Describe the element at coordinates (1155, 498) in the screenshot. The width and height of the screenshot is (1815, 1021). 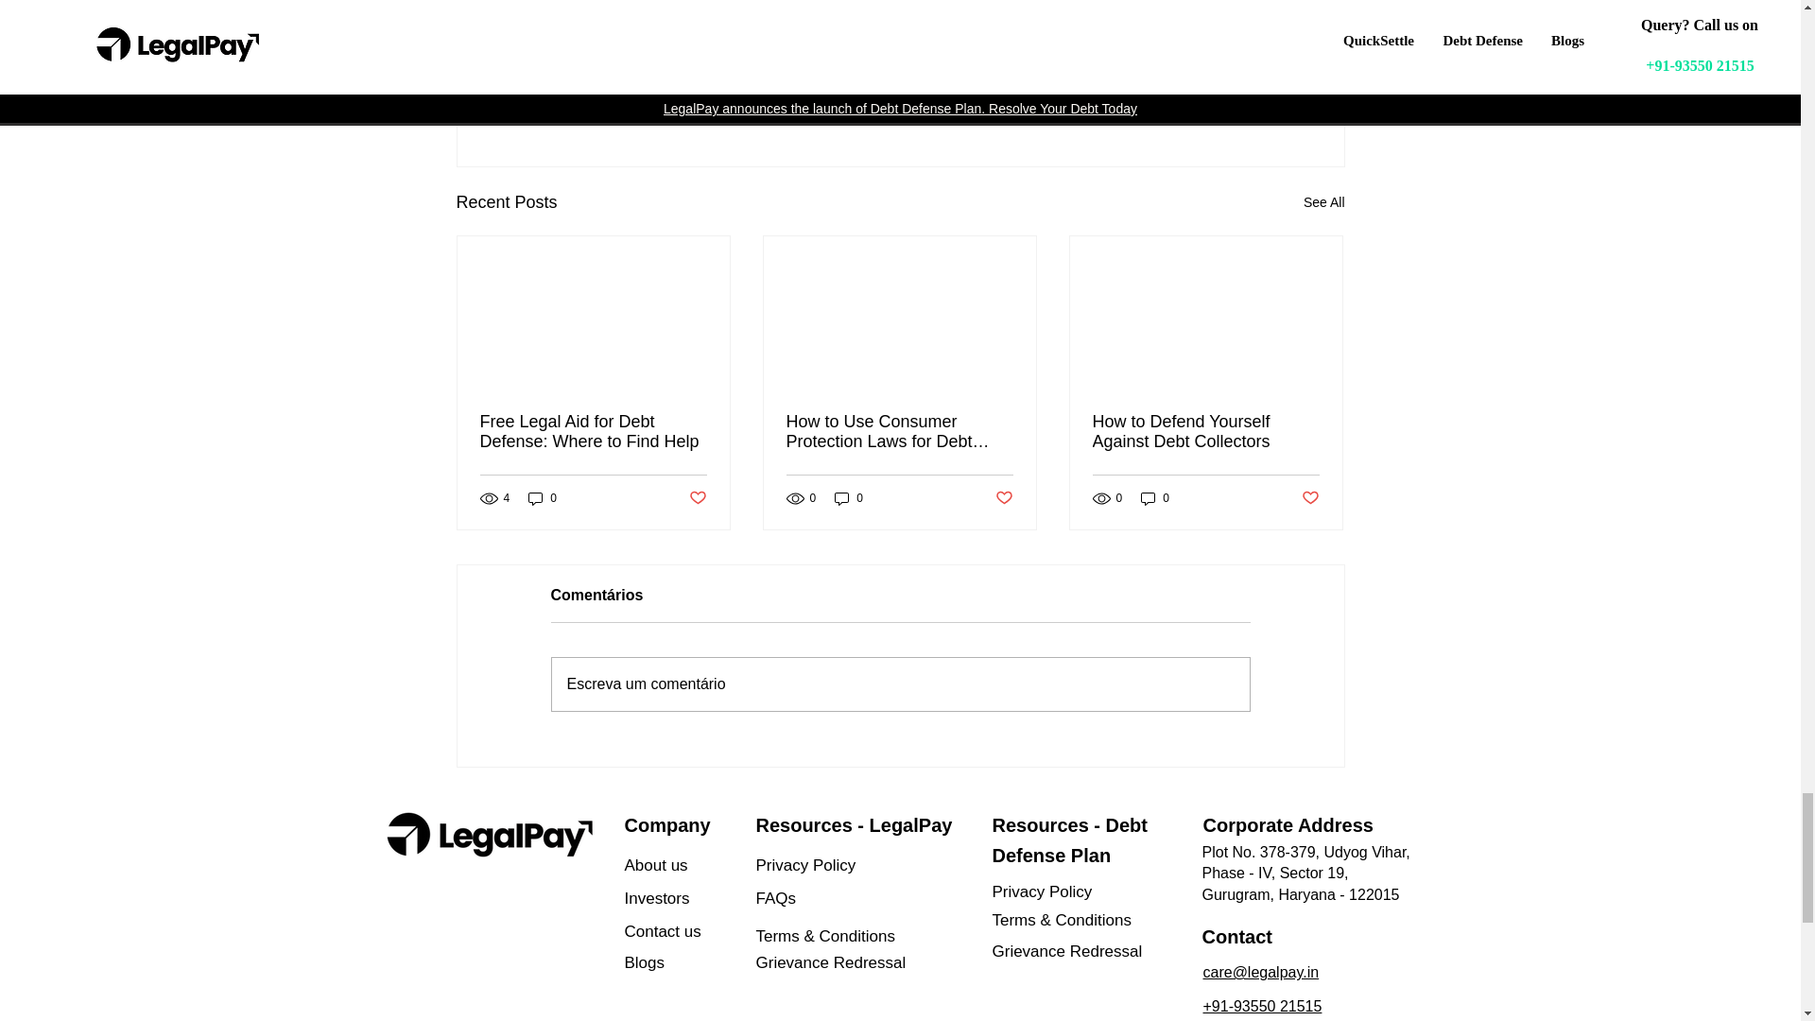
I see `0` at that location.